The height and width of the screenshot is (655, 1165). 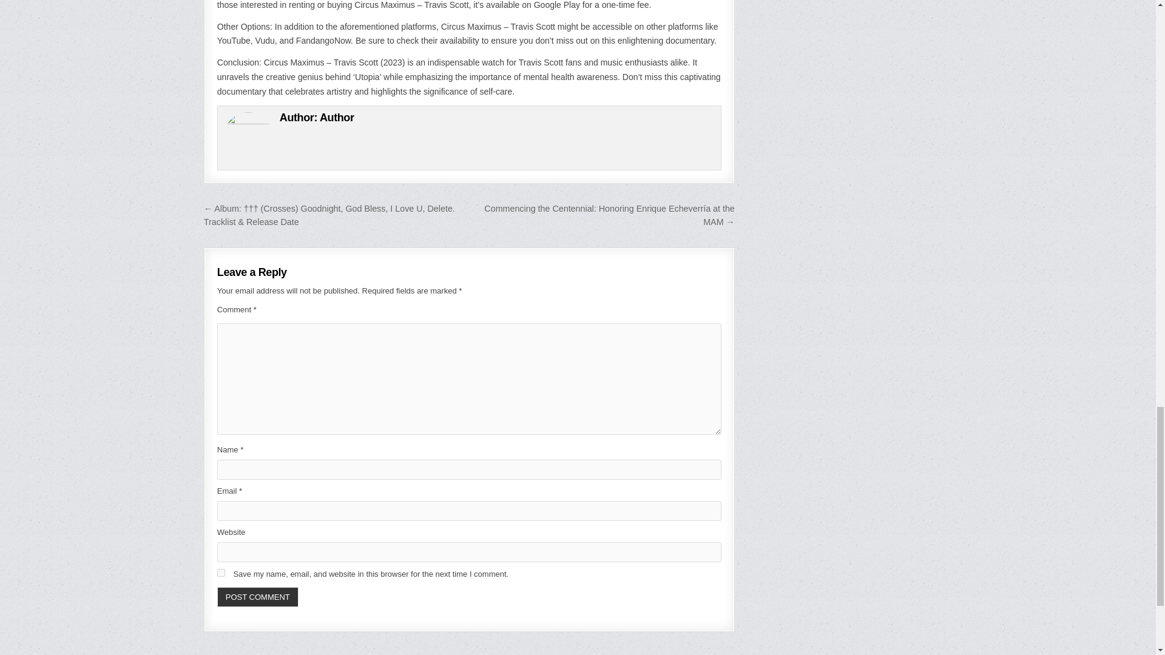 What do you see at coordinates (257, 597) in the screenshot?
I see `Post Comment` at bounding box center [257, 597].